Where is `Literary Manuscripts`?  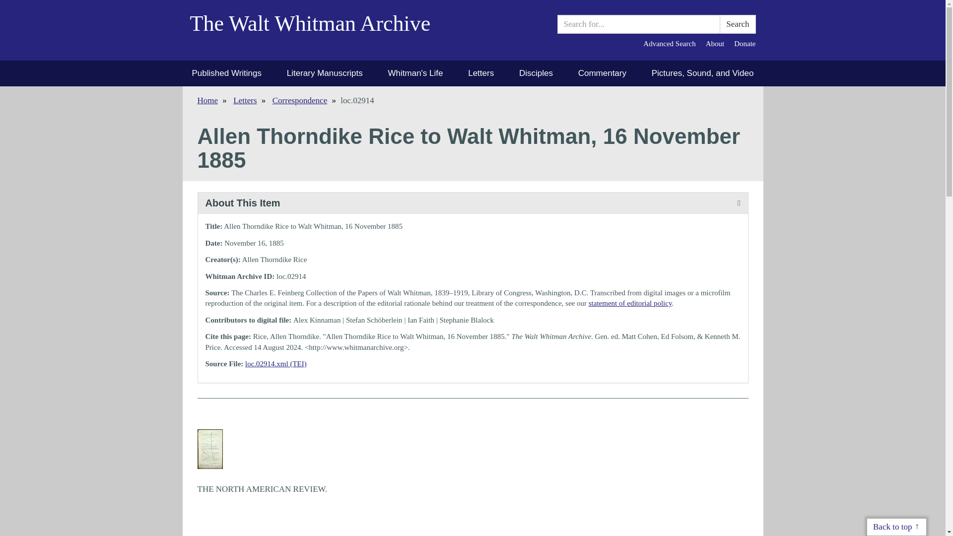
Literary Manuscripts is located at coordinates (325, 73).